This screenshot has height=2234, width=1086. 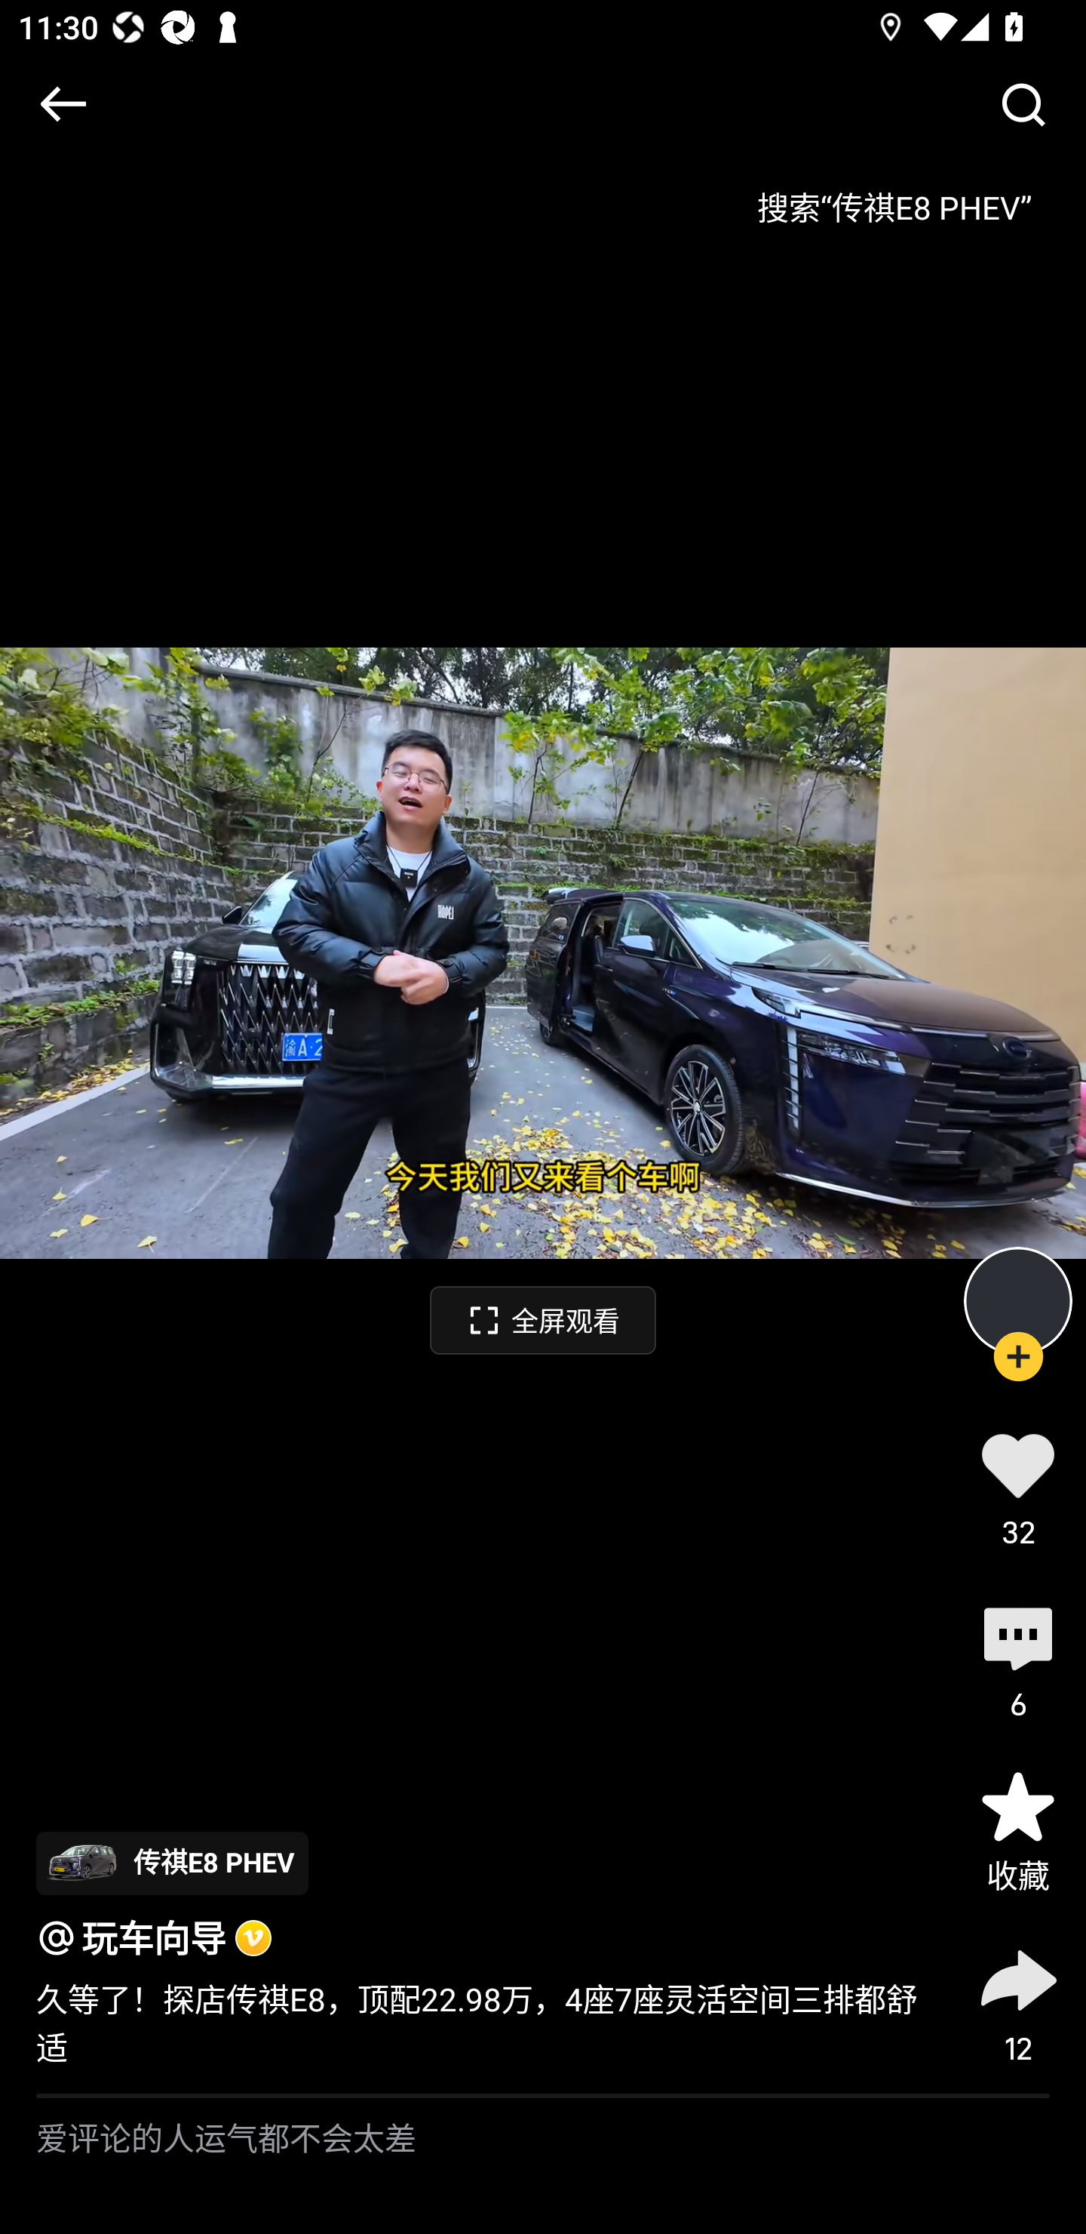 What do you see at coordinates (543, 2166) in the screenshot?
I see `爱评论的人运气都不会太差` at bounding box center [543, 2166].